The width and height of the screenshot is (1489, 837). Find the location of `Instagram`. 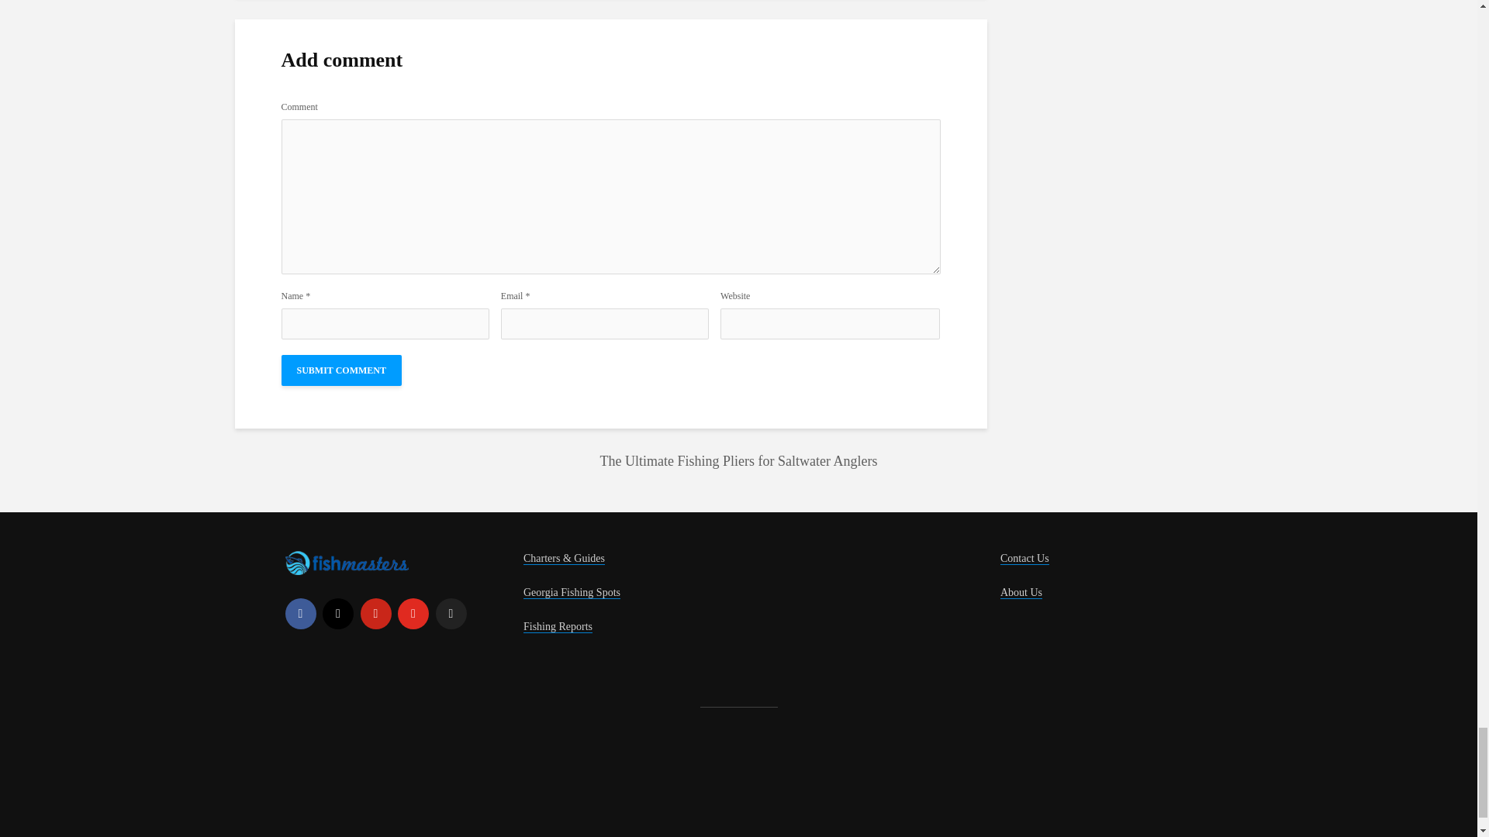

Instagram is located at coordinates (338, 614).